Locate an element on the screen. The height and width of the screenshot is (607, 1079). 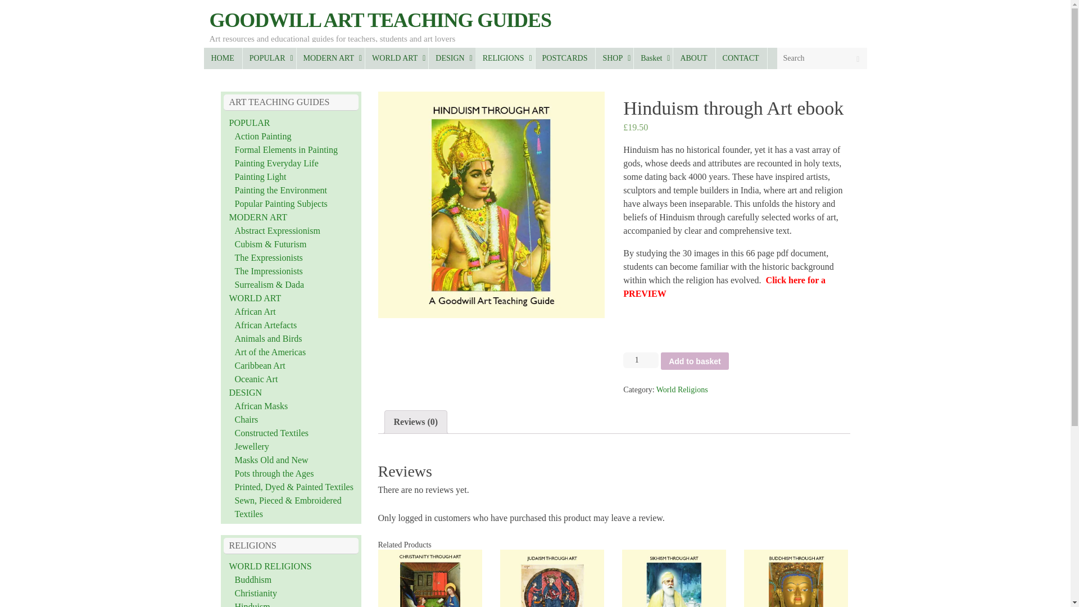
Sikhism through Art ebook is located at coordinates (674, 578).